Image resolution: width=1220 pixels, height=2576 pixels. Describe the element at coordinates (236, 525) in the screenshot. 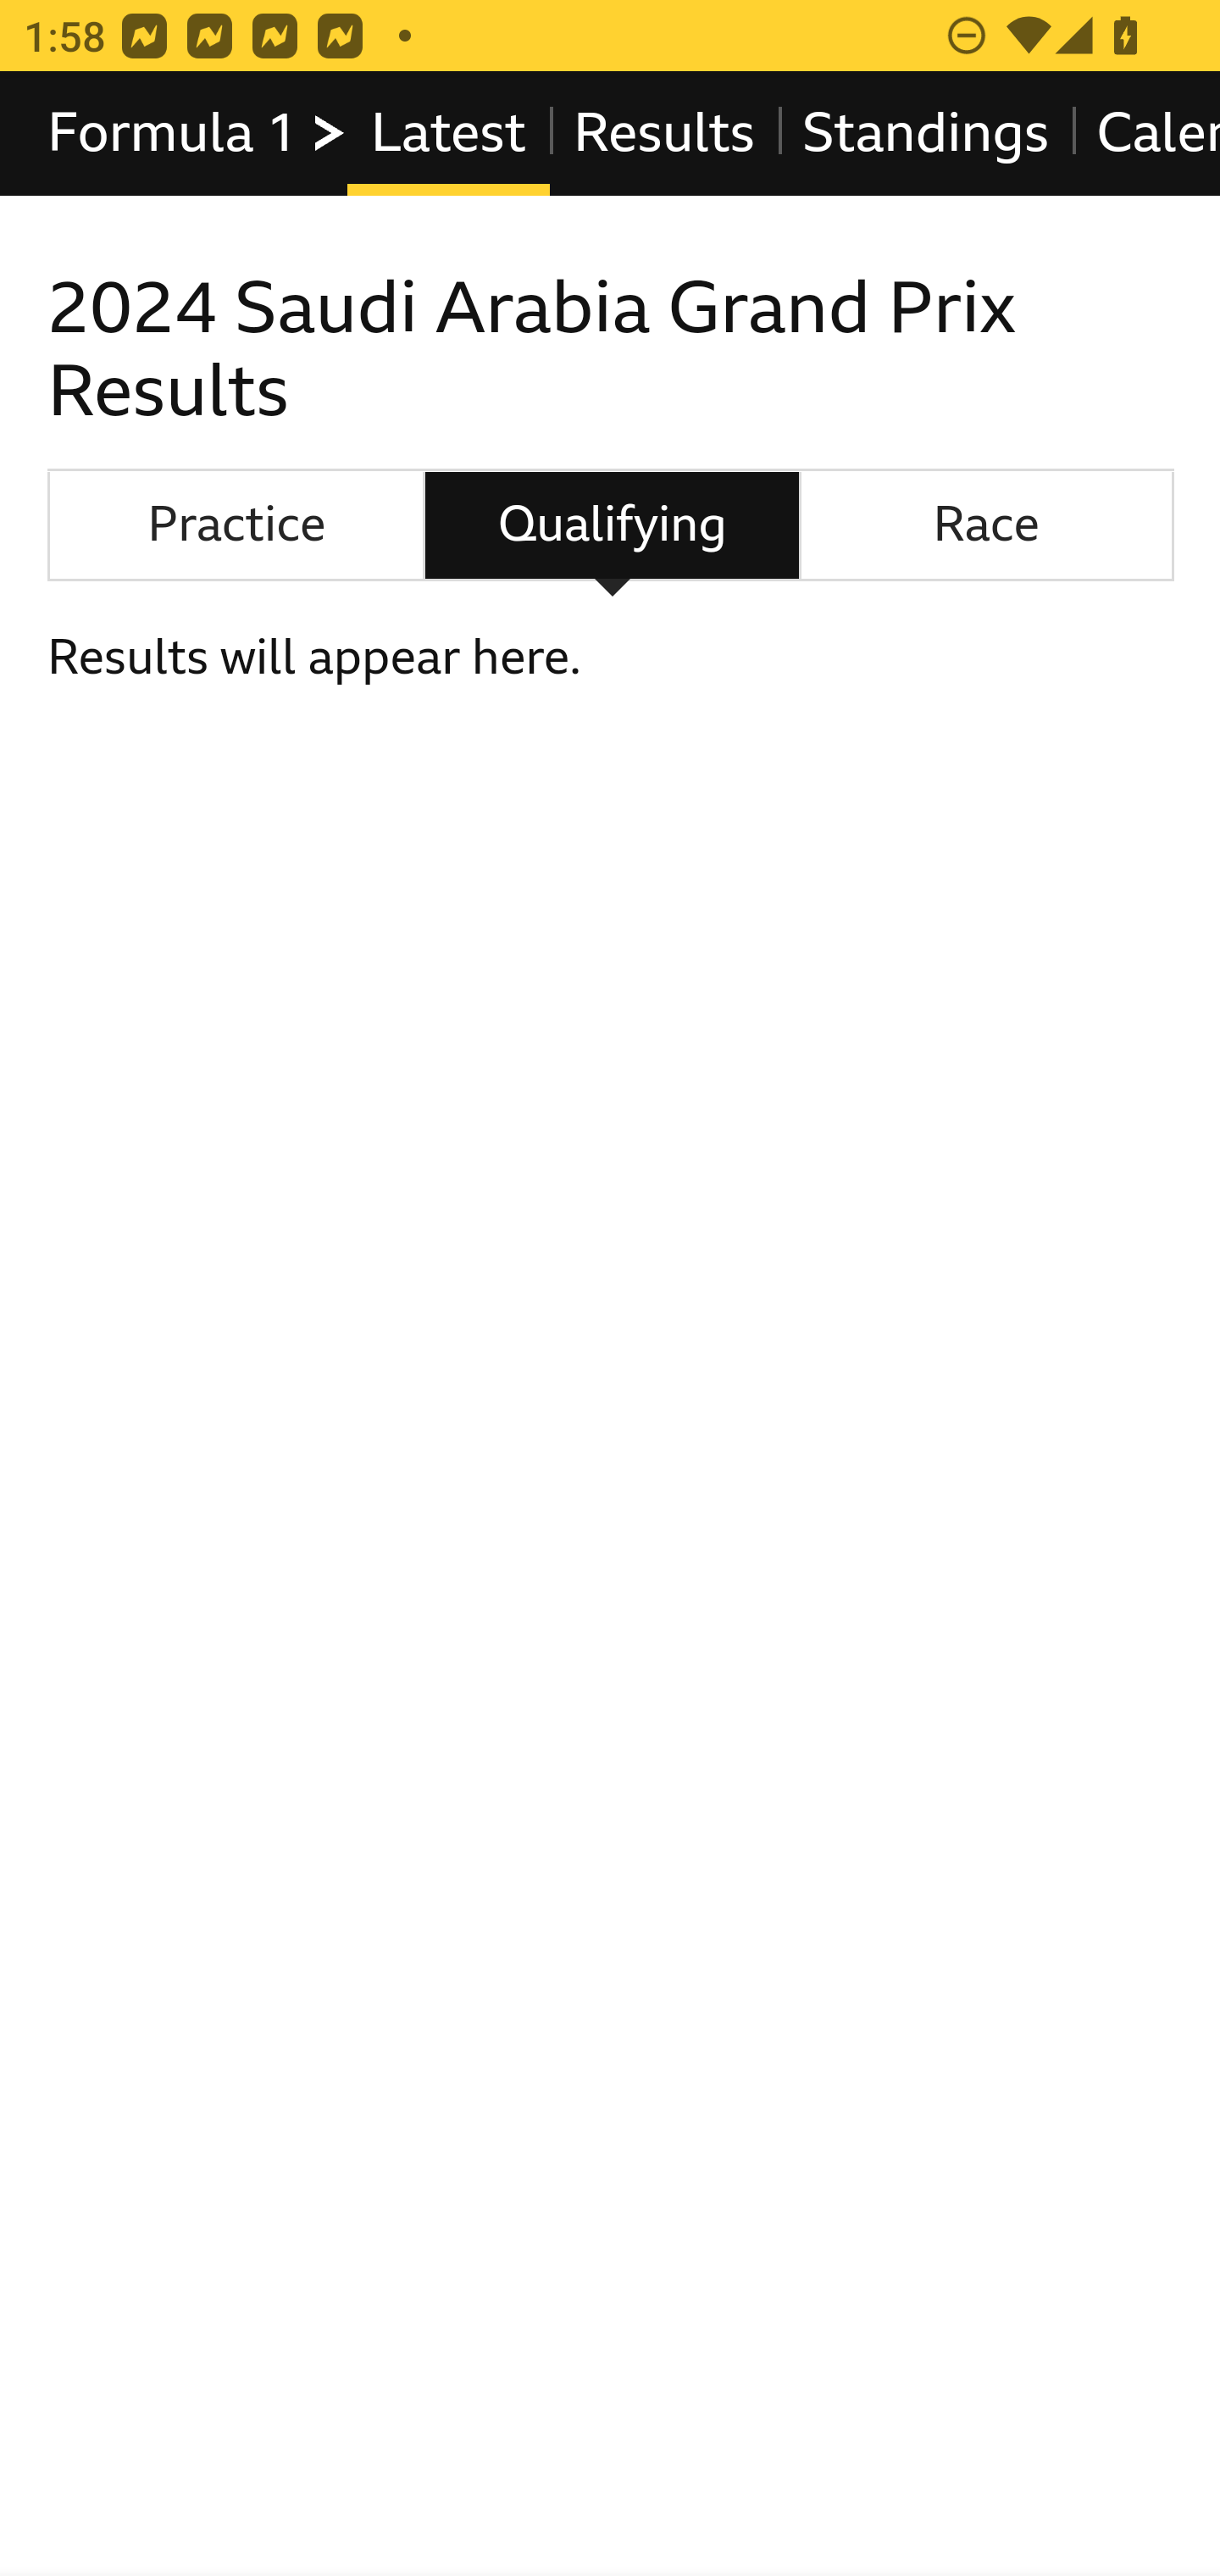

I see `Practice` at that location.